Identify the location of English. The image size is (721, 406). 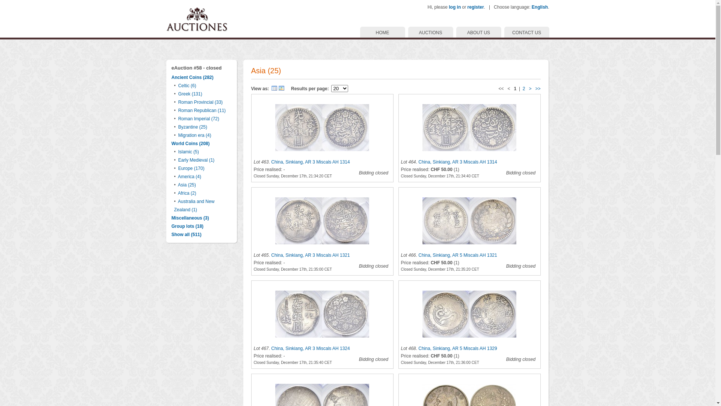
(540, 7).